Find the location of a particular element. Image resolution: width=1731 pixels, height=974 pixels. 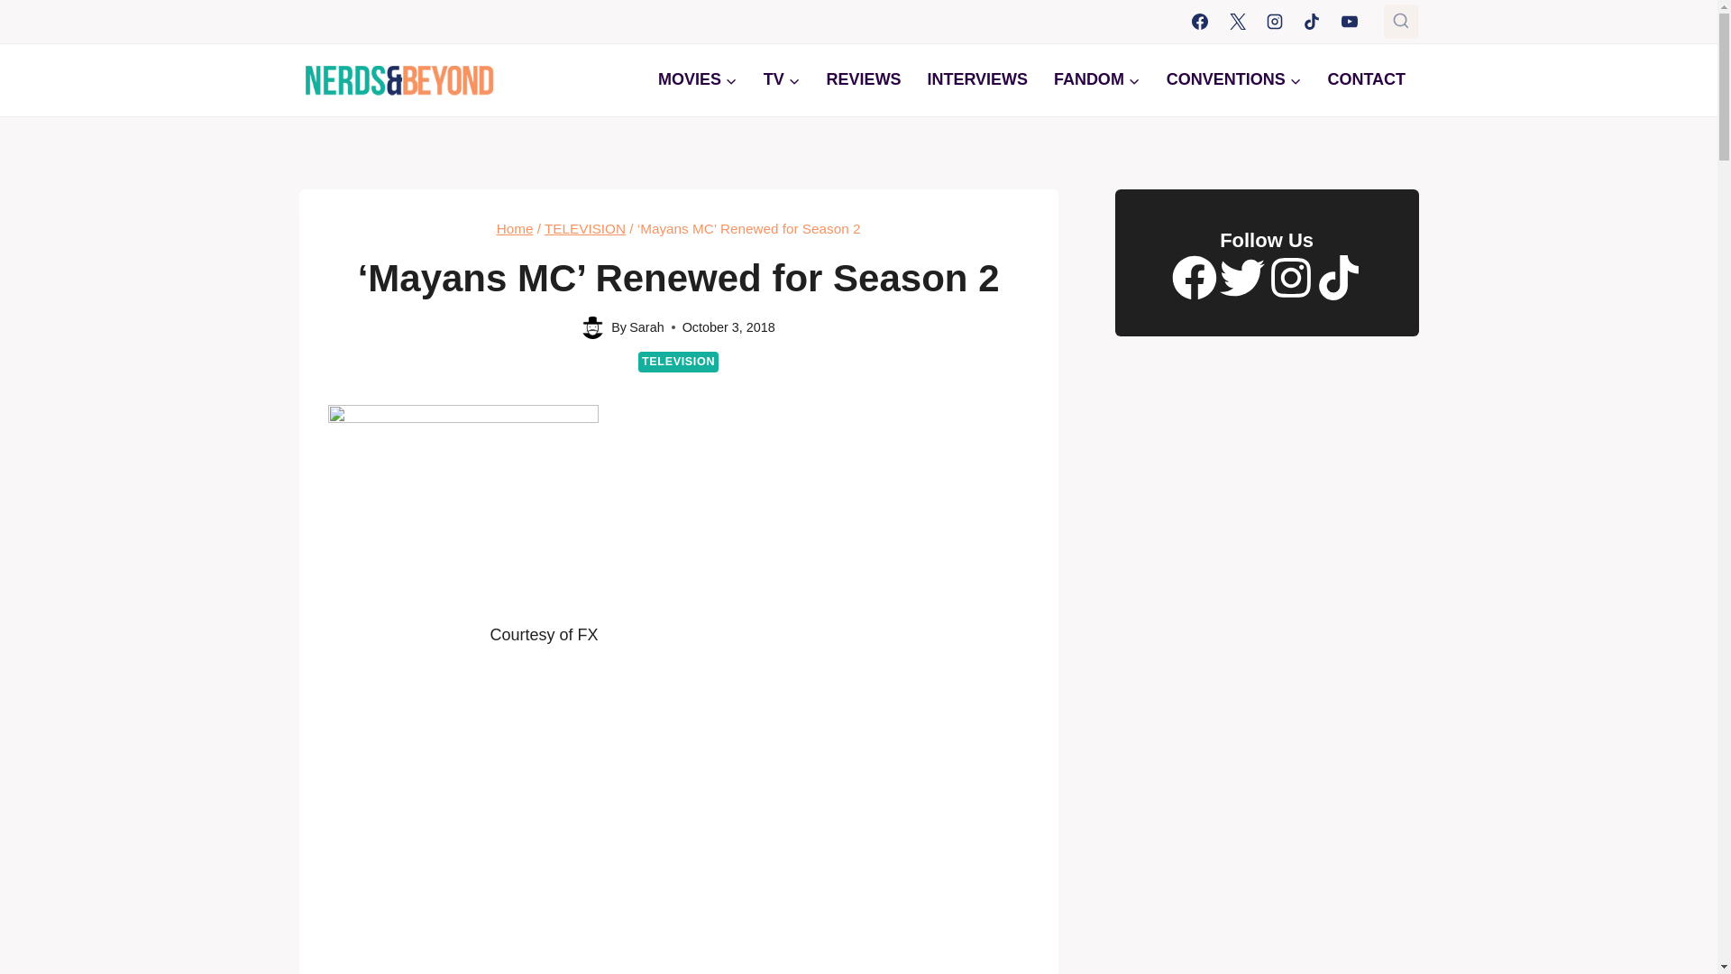

TV is located at coordinates (781, 79).